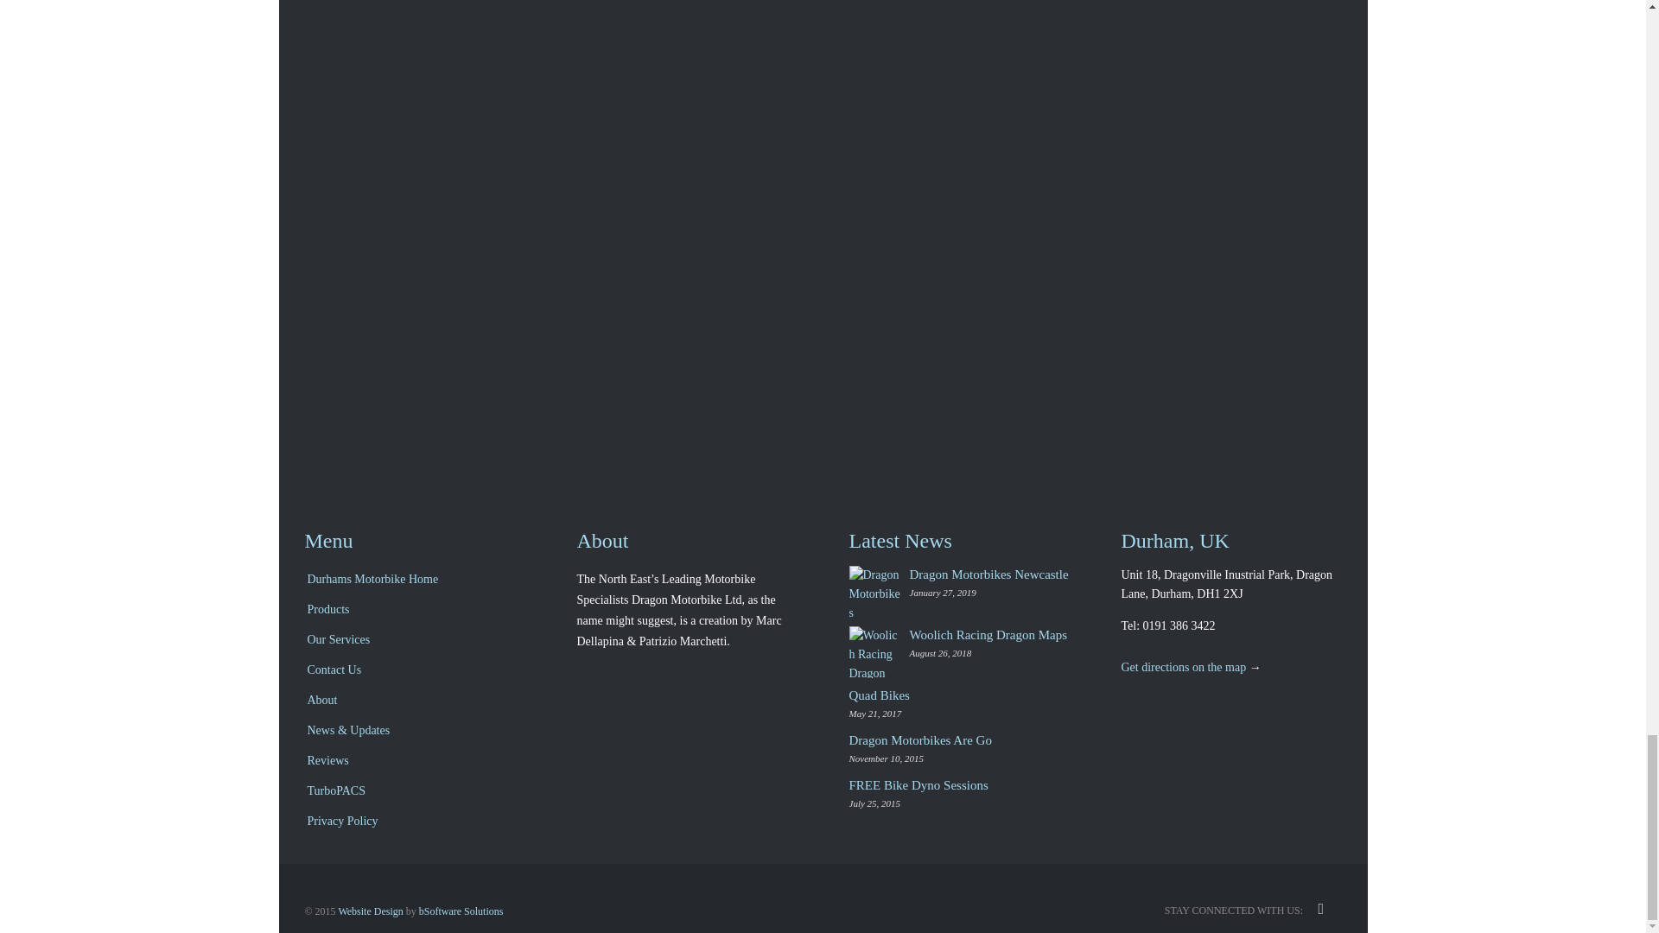  Describe the element at coordinates (413, 671) in the screenshot. I see `Contact Us` at that location.